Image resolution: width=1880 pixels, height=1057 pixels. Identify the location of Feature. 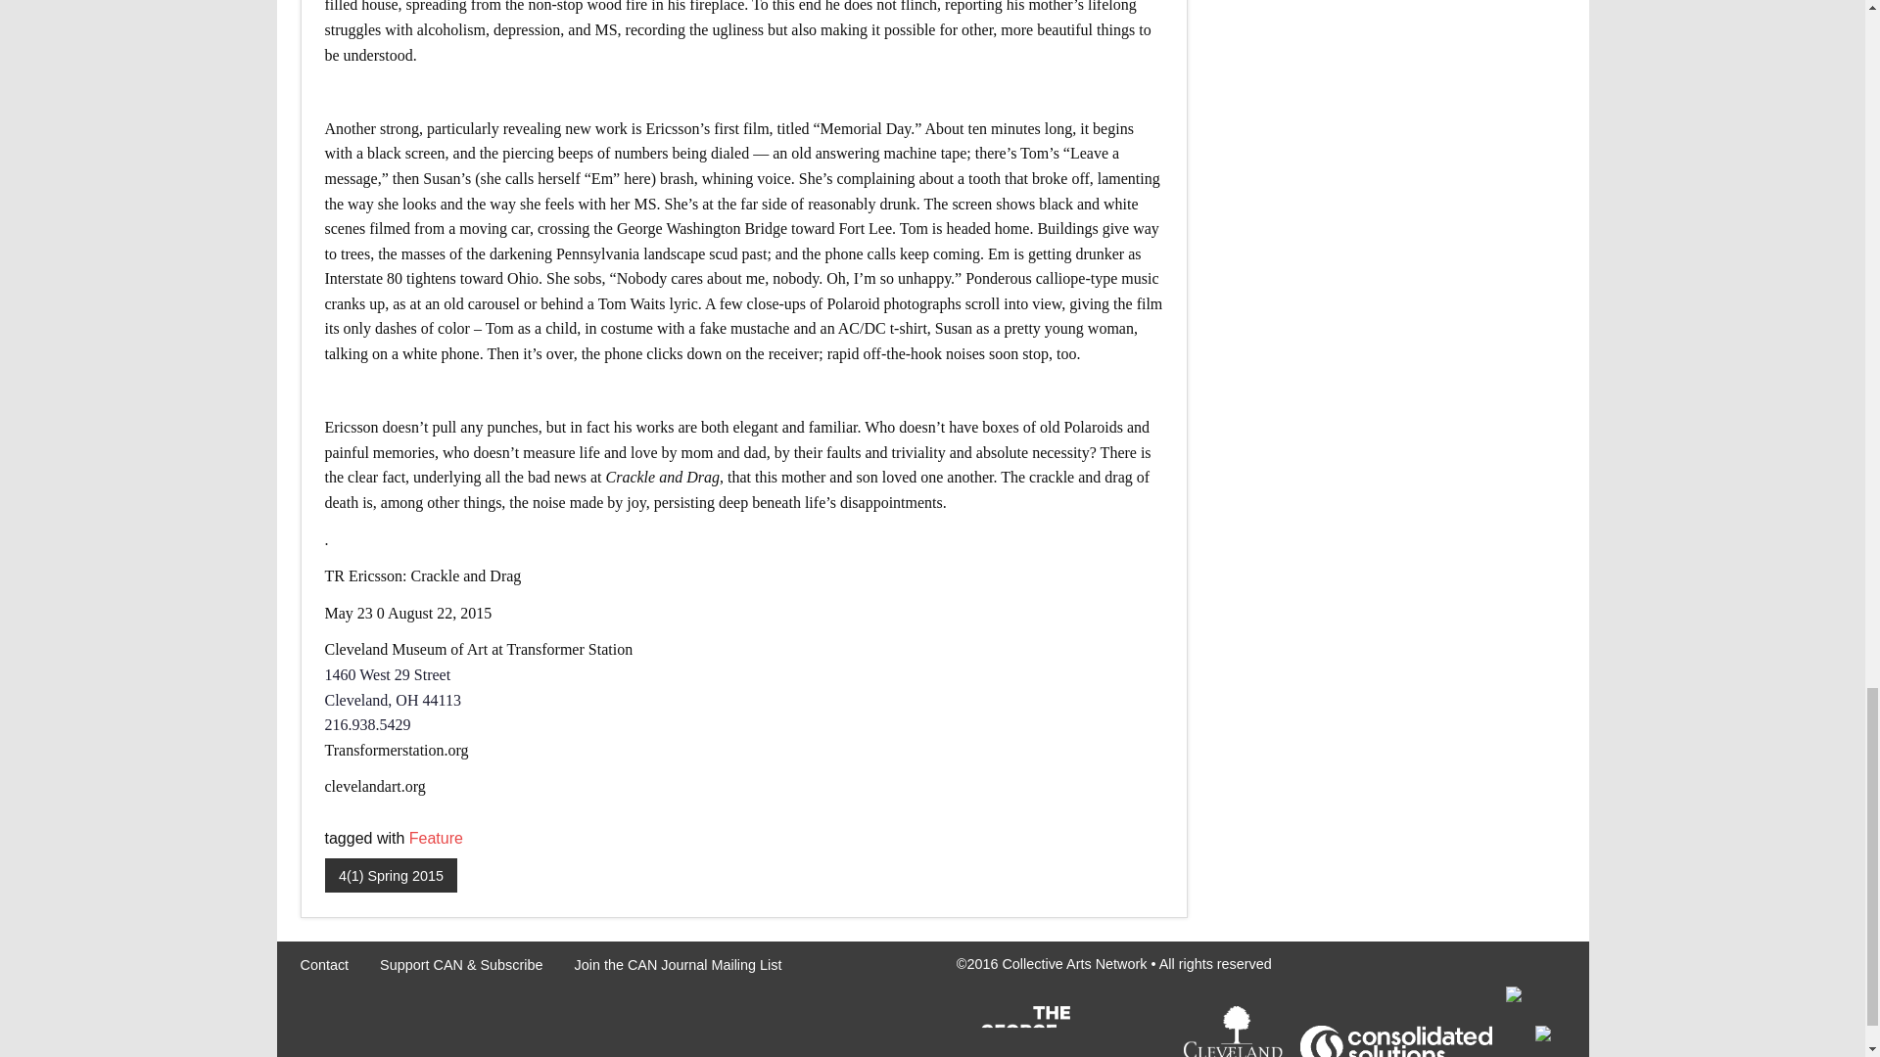
(436, 838).